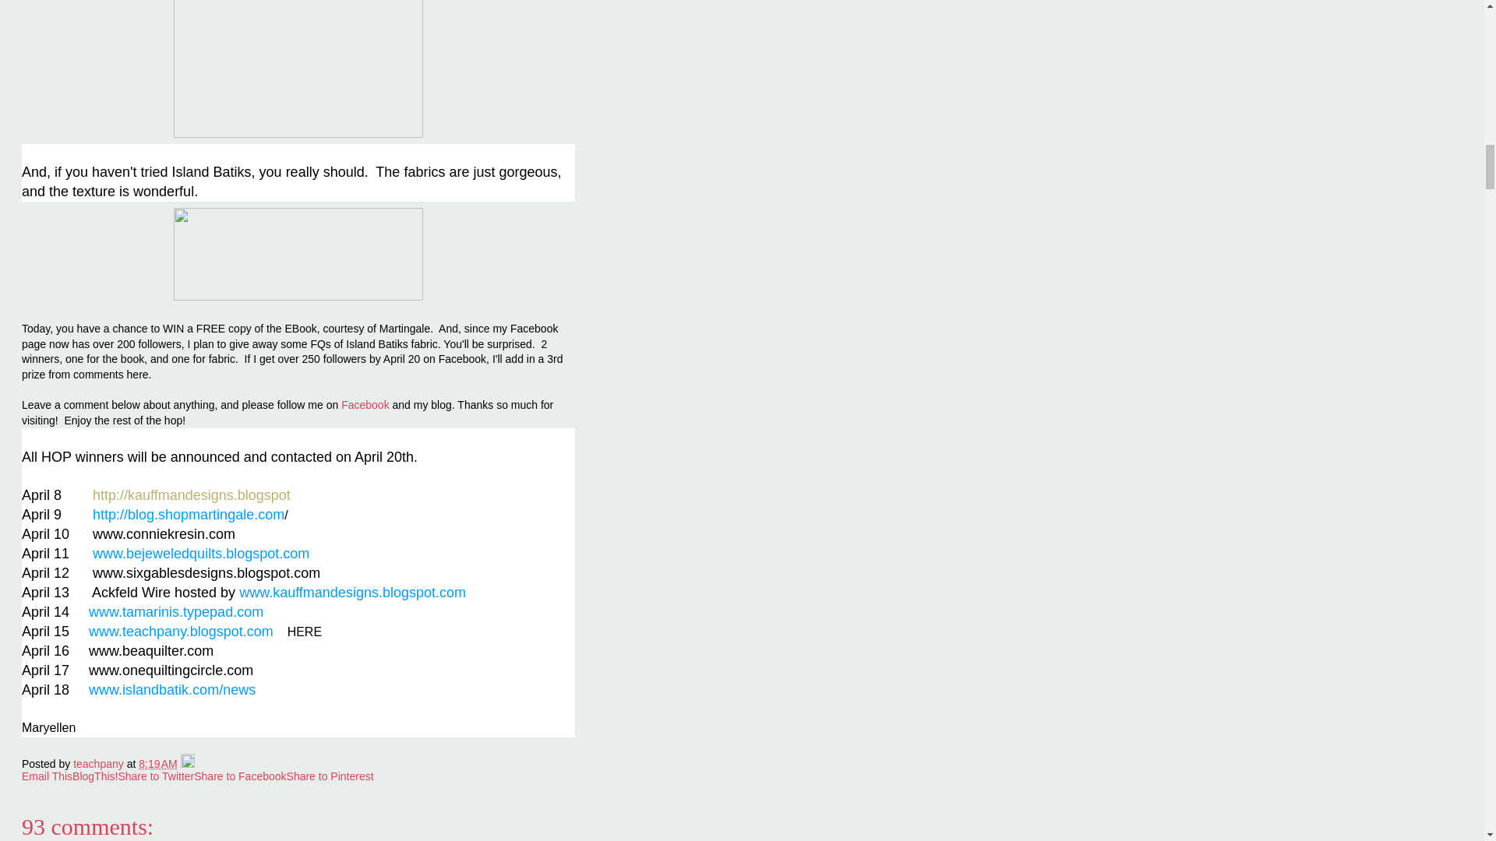  What do you see at coordinates (176, 671) in the screenshot?
I see `www.onequiltingcircle.com   ` at bounding box center [176, 671].